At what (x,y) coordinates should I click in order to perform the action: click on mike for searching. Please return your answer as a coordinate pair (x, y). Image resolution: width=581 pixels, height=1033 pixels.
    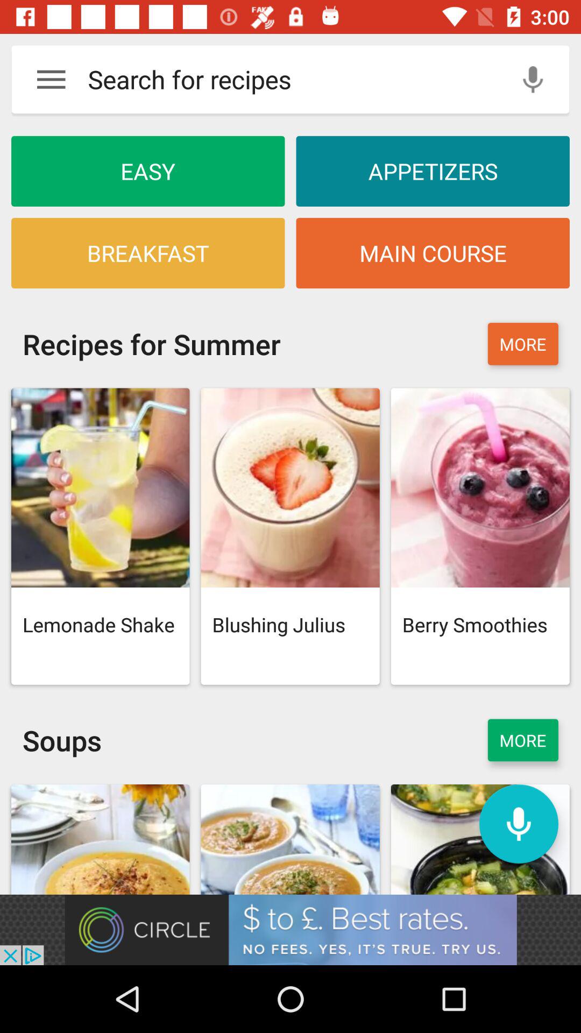
    Looking at the image, I should click on (519, 824).